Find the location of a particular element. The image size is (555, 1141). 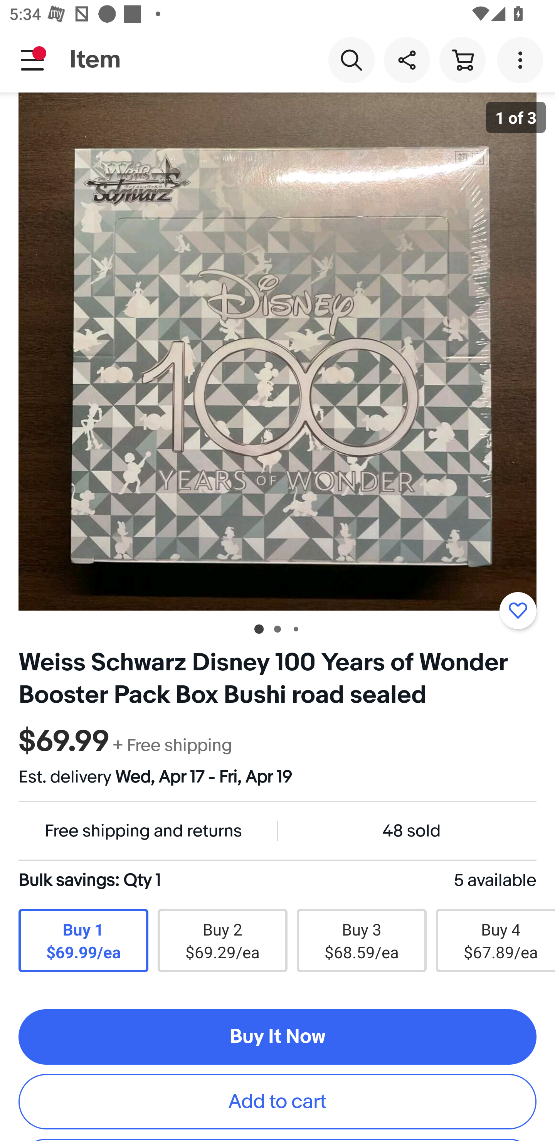

Main navigation, notification is pending, open is located at coordinates (32, 60).